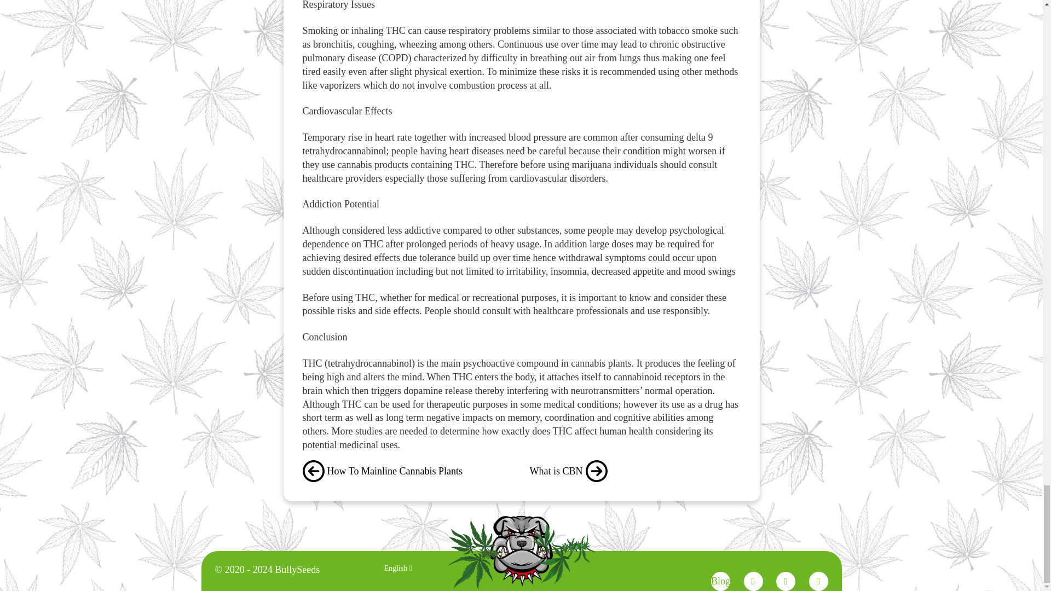  Describe the element at coordinates (521, 552) in the screenshot. I see `BullySeeds` at that location.